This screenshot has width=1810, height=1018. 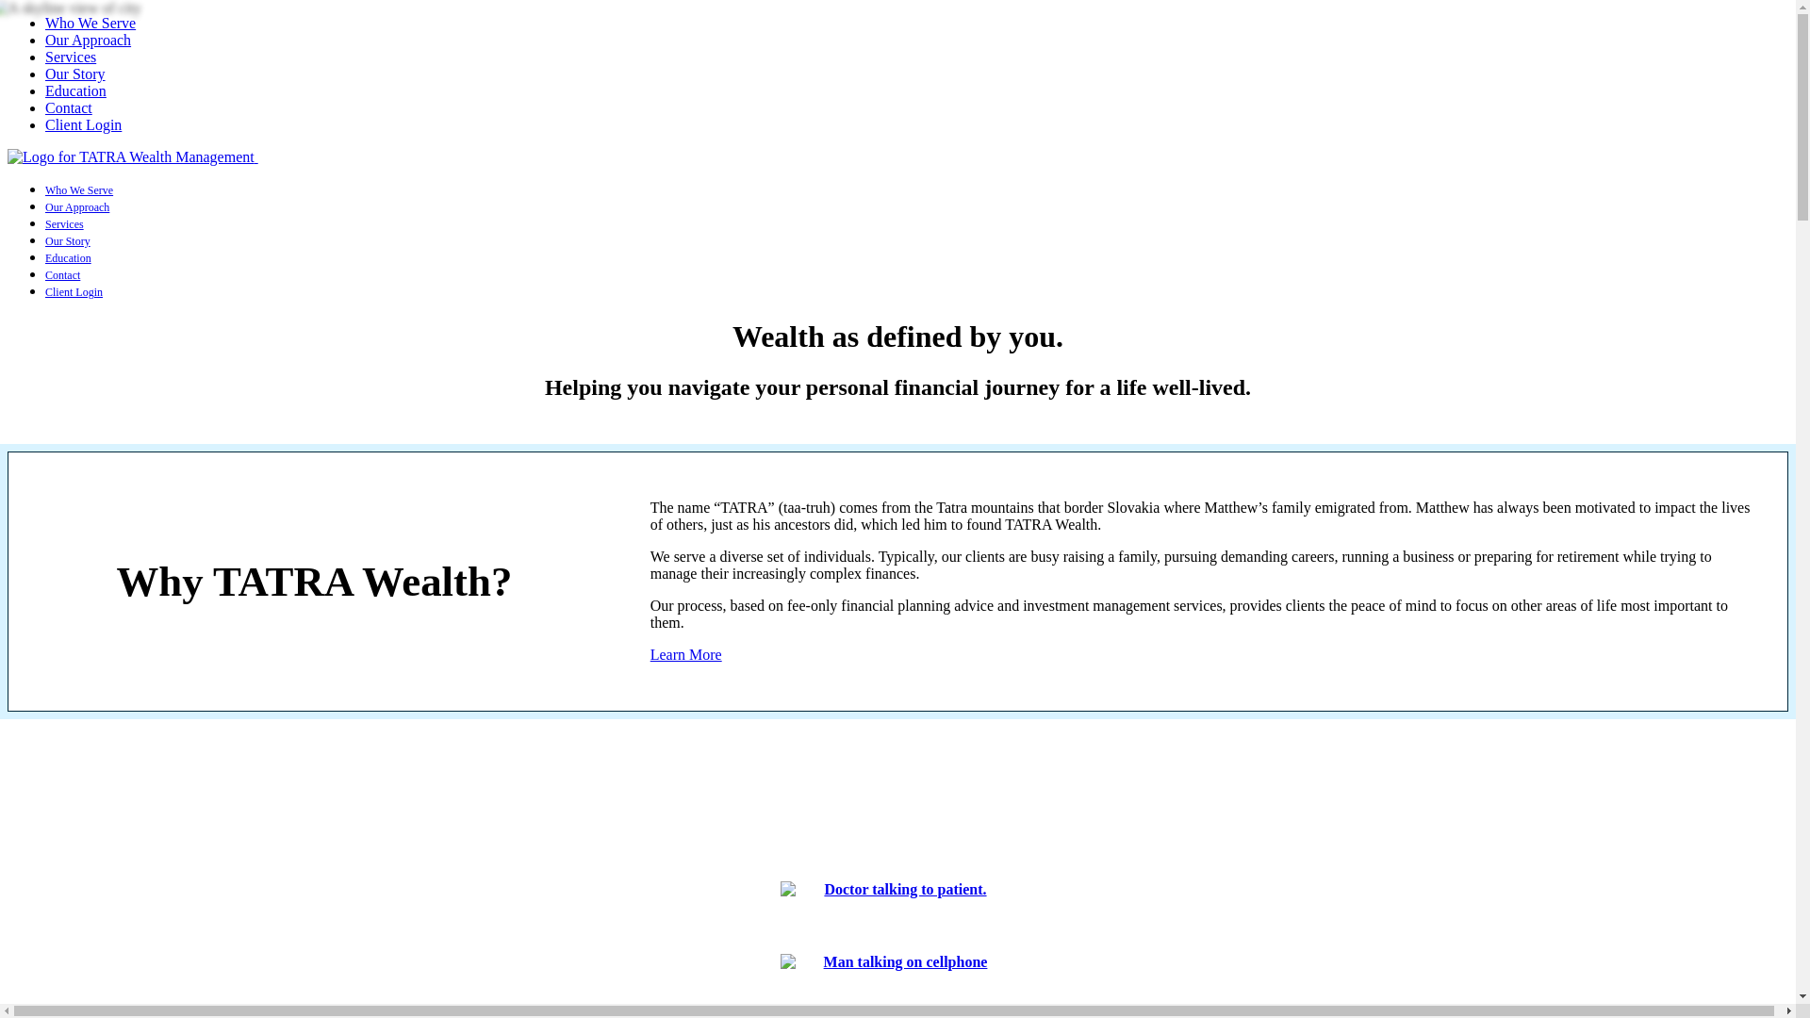 What do you see at coordinates (90, 23) in the screenshot?
I see `Who We Serve` at bounding box center [90, 23].